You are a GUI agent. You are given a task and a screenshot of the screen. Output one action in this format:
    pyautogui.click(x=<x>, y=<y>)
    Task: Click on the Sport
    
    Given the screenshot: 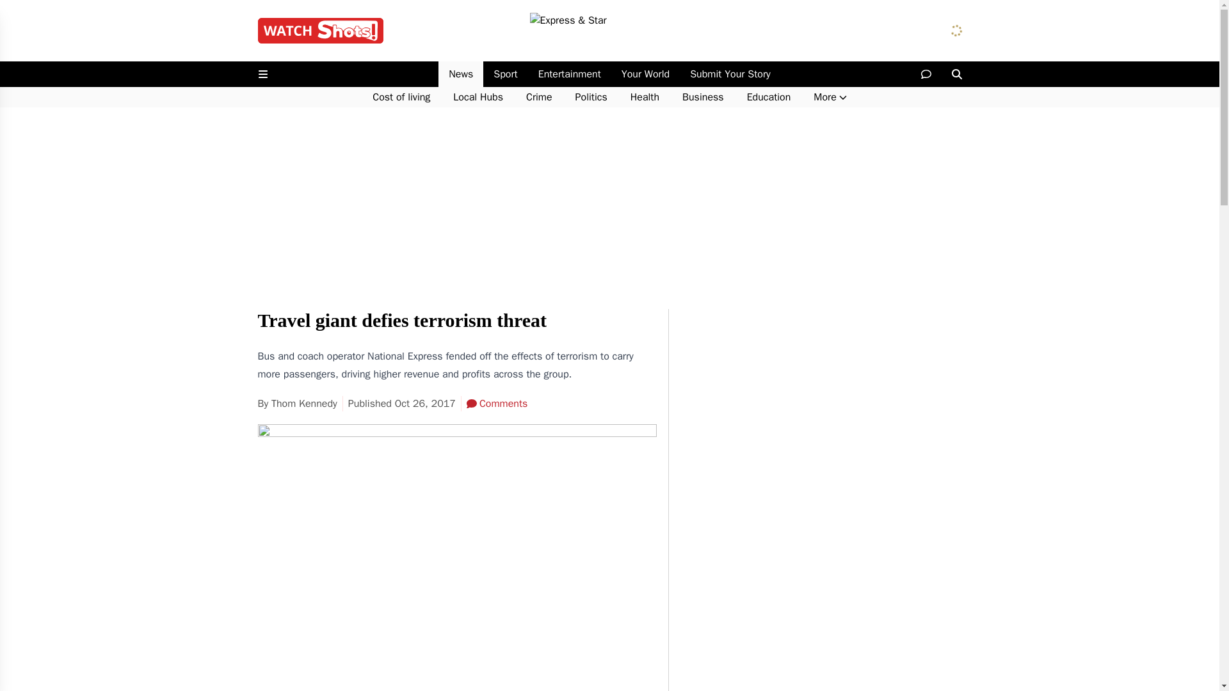 What is the action you would take?
    pyautogui.click(x=504, y=74)
    